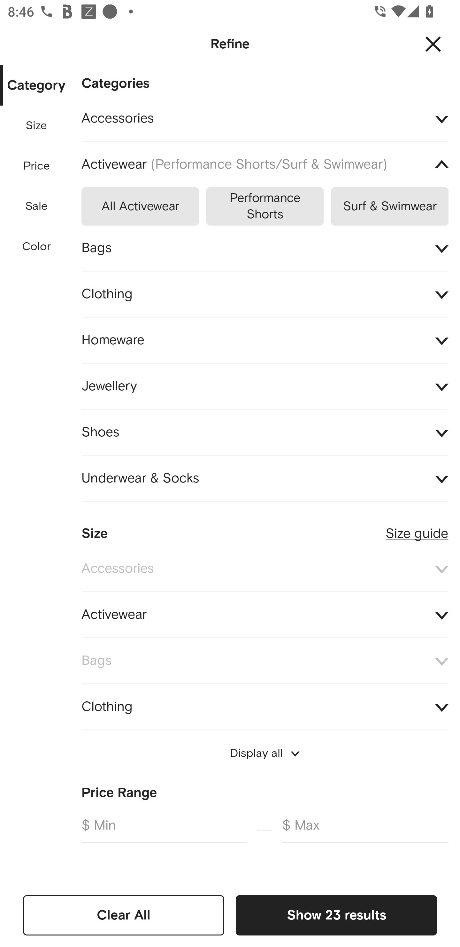  Describe the element at coordinates (417, 529) in the screenshot. I see `Size guide` at that location.